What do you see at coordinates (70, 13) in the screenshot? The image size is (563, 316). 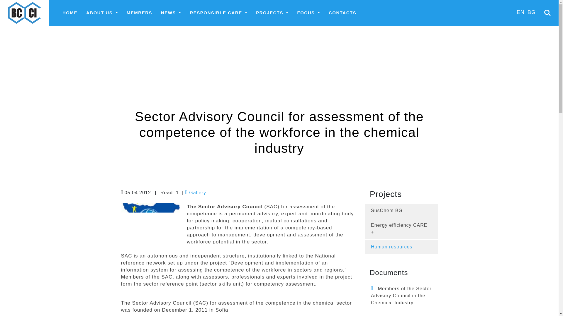 I see `HOME` at bounding box center [70, 13].